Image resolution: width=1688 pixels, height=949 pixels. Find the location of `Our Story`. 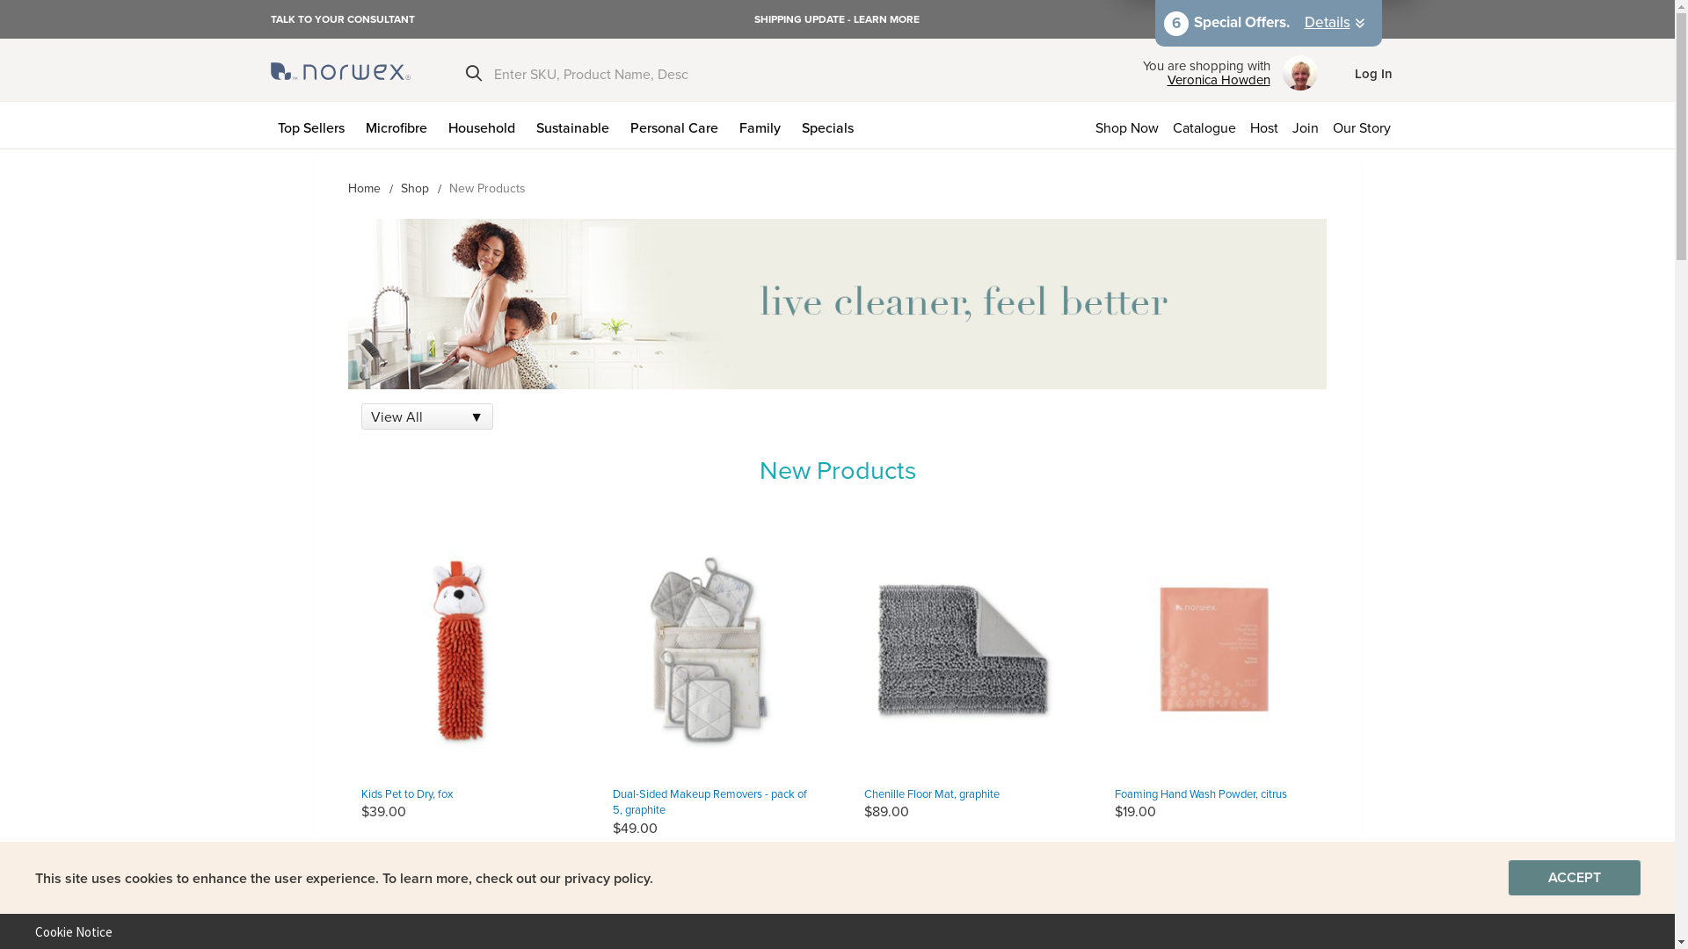

Our Story is located at coordinates (1365, 125).